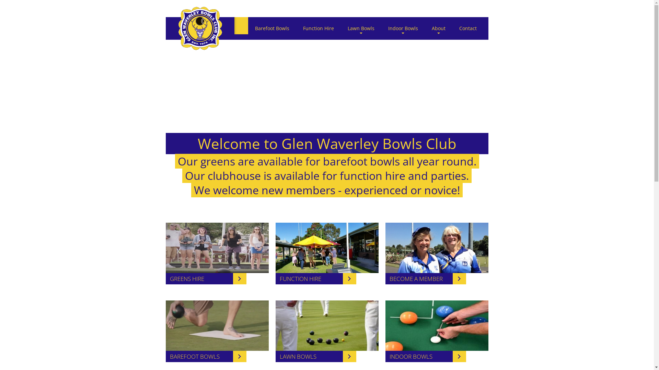  Describe the element at coordinates (206, 279) in the screenshot. I see `GREENS HIRE` at that location.